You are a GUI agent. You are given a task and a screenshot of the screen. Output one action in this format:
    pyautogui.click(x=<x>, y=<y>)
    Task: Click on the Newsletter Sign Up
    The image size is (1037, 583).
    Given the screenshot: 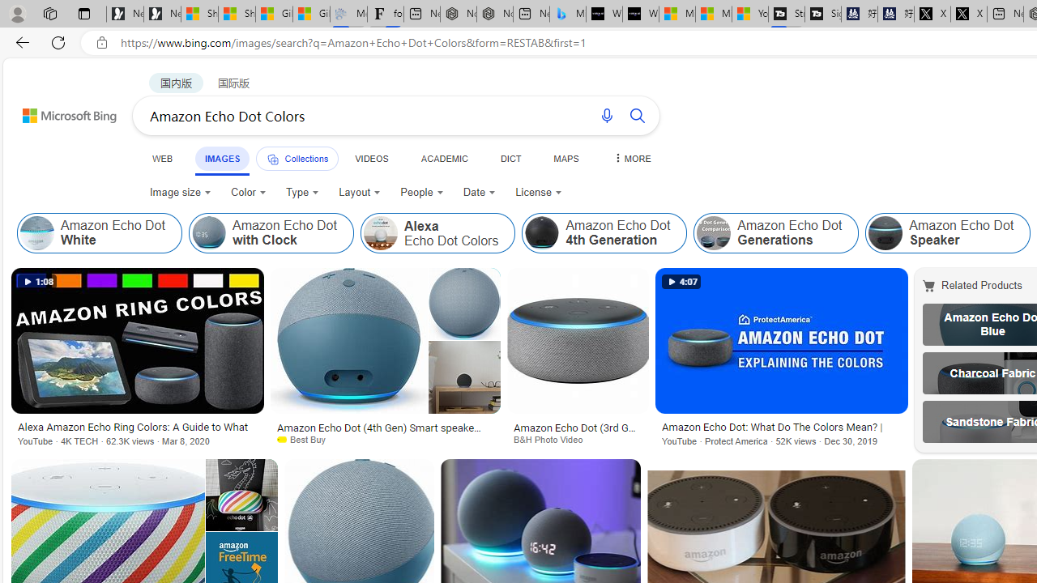 What is the action you would take?
    pyautogui.click(x=162, y=15)
    